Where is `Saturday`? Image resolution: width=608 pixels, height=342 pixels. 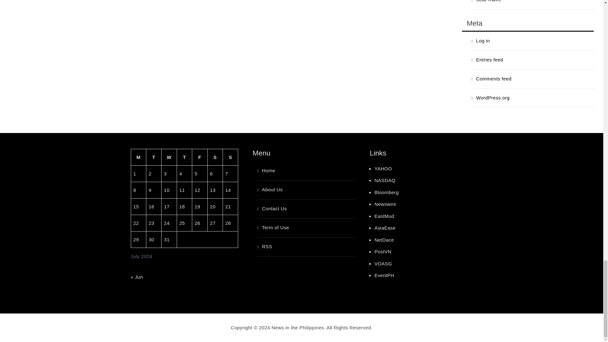 Saturday is located at coordinates (215, 157).